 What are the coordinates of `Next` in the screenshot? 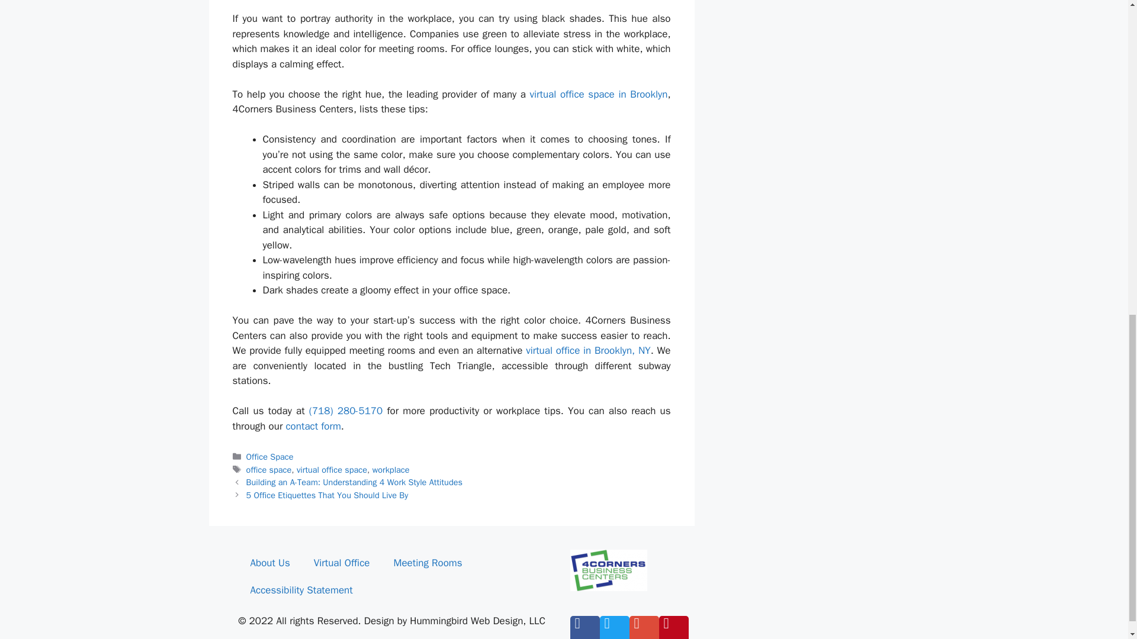 It's located at (327, 495).